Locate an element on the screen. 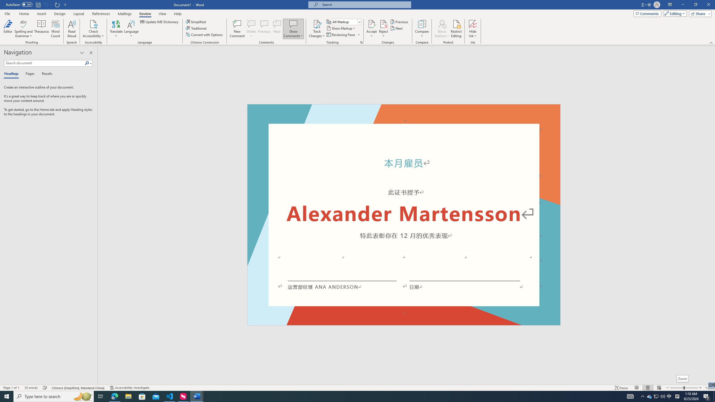  Convert with Options... is located at coordinates (205, 35).